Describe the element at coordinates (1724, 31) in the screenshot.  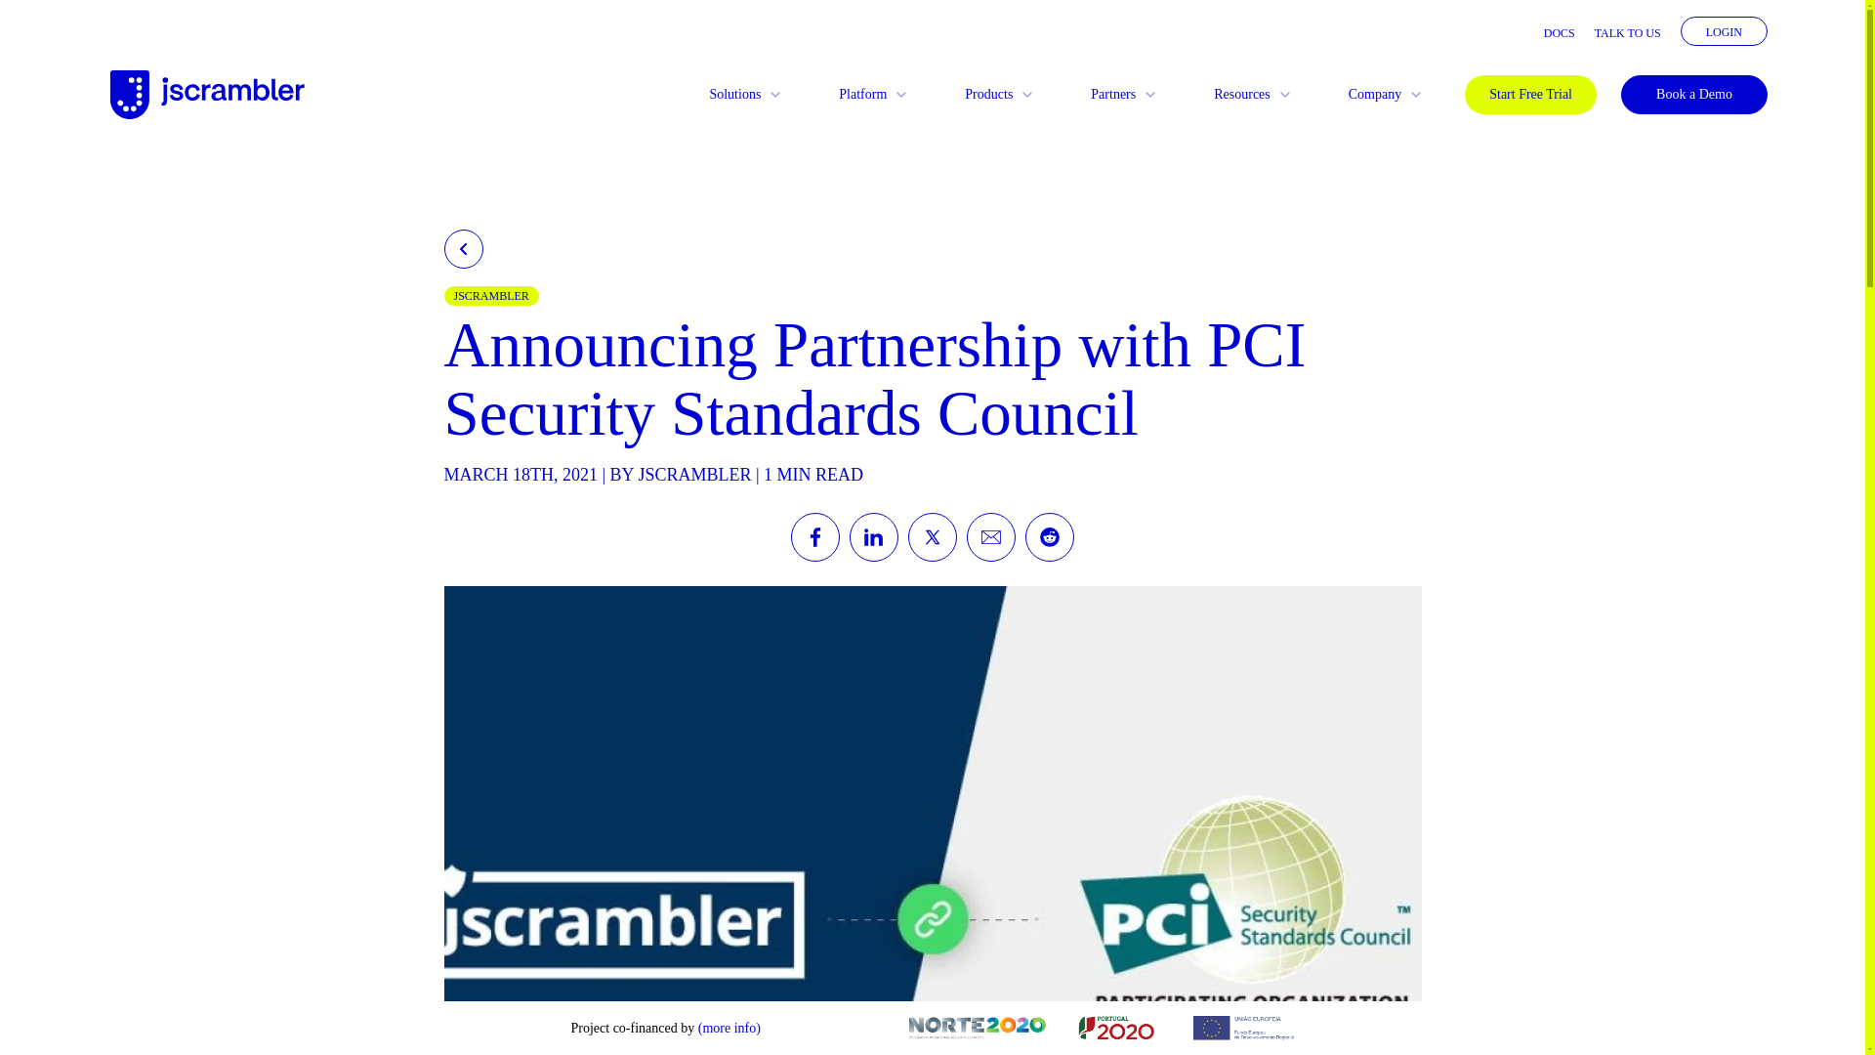
I see `LOGIN` at that location.